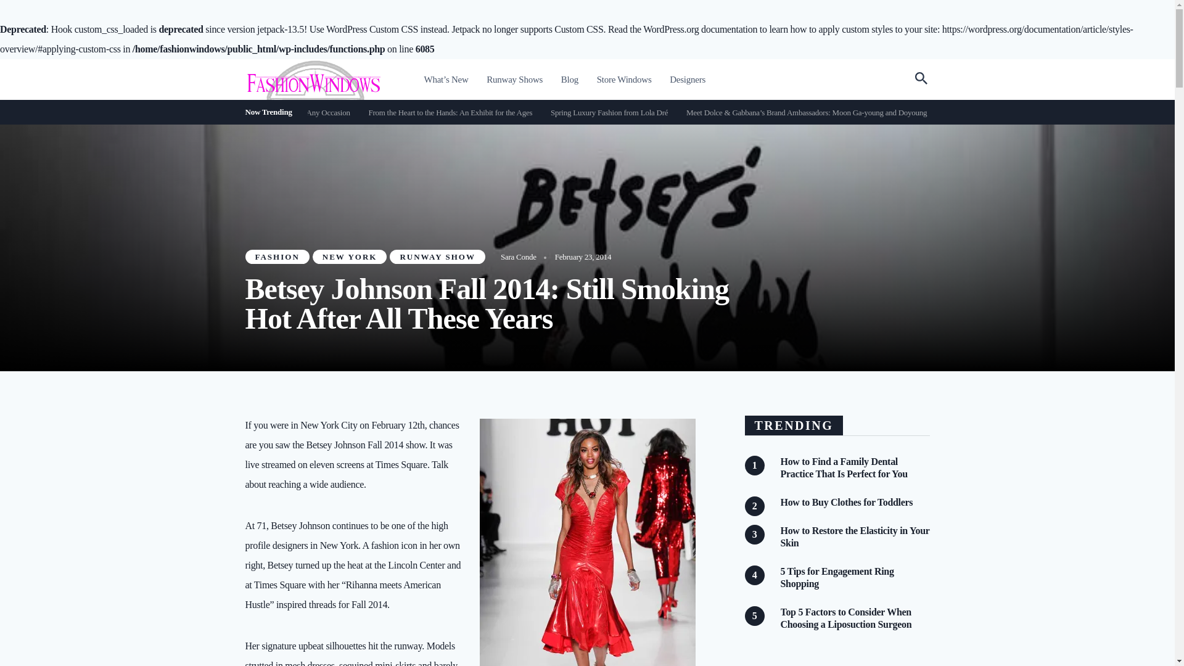  Describe the element at coordinates (624, 80) in the screenshot. I see `Store Windows` at that location.